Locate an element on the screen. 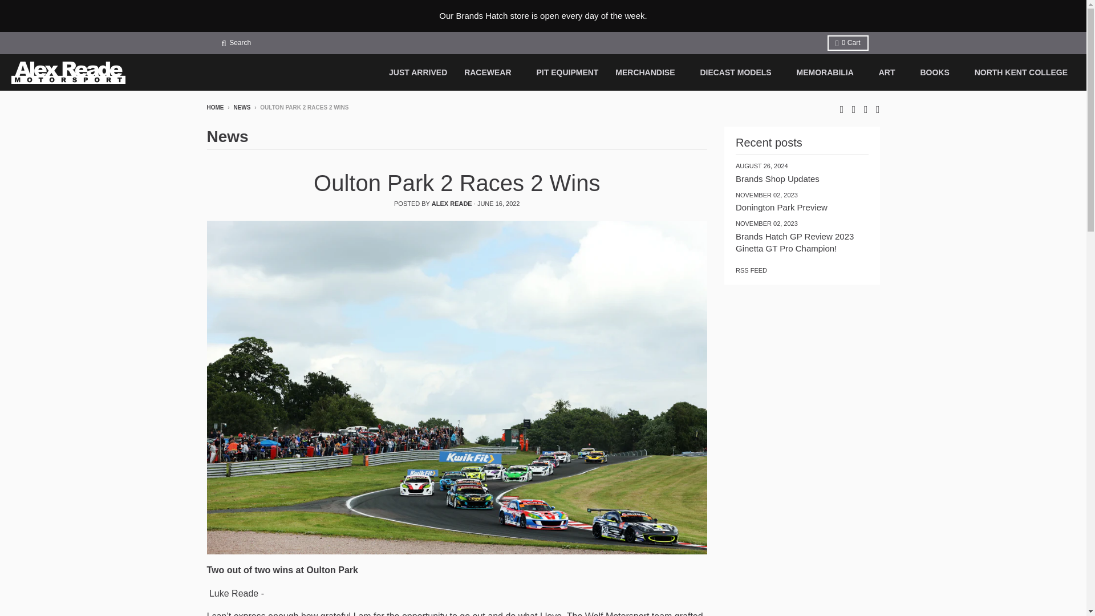  Search is located at coordinates (236, 42).